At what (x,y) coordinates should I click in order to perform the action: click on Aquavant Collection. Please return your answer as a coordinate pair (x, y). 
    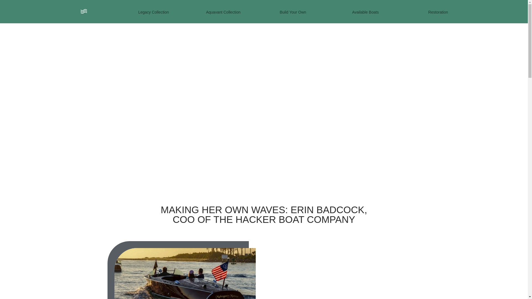
    Looking at the image, I should click on (226, 17).